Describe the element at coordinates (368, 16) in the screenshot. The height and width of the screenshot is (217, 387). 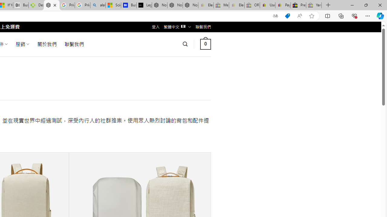
I see `Settings and more (Alt+F)` at that location.